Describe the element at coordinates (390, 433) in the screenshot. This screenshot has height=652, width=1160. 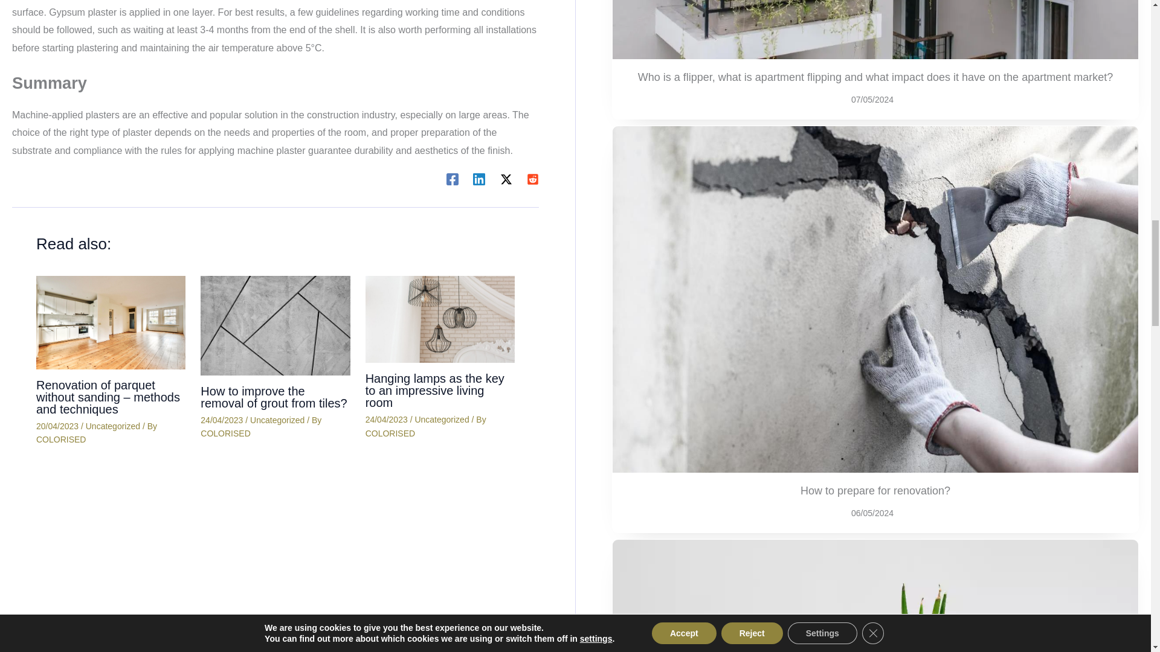
I see `View all posts by COLORISED` at that location.